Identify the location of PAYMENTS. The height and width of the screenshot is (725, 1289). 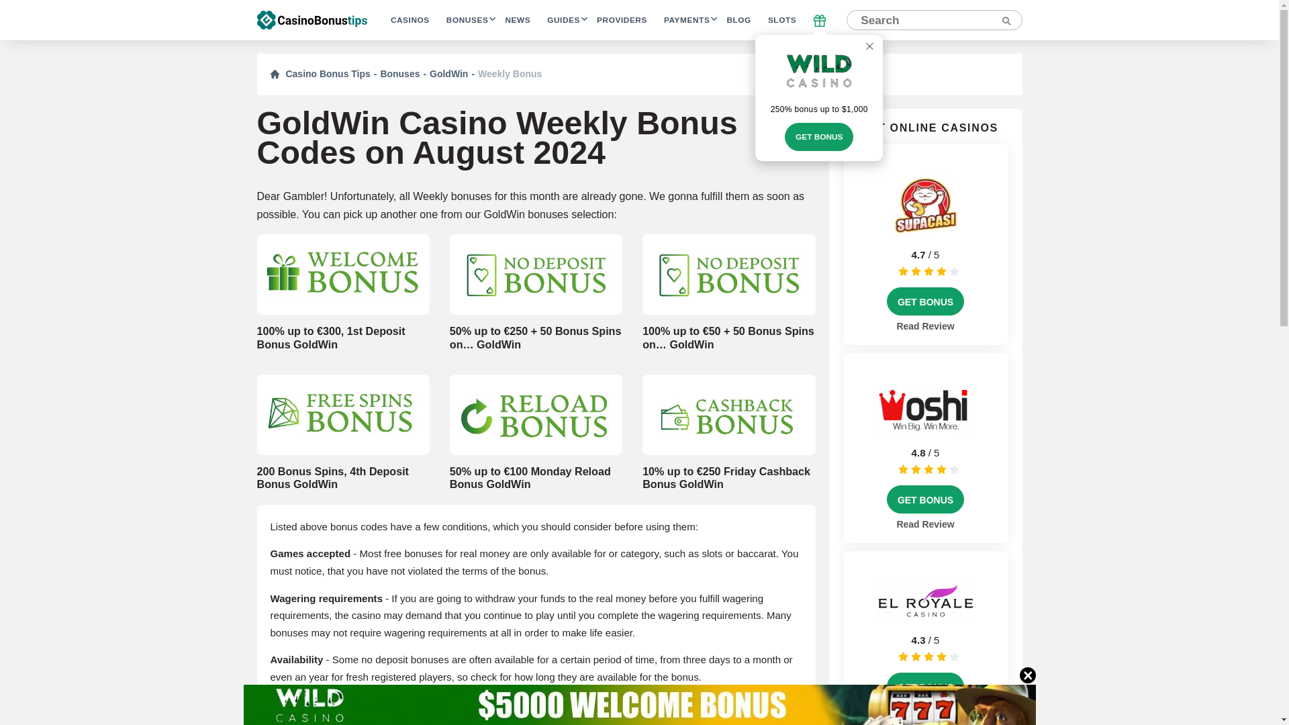
(686, 20).